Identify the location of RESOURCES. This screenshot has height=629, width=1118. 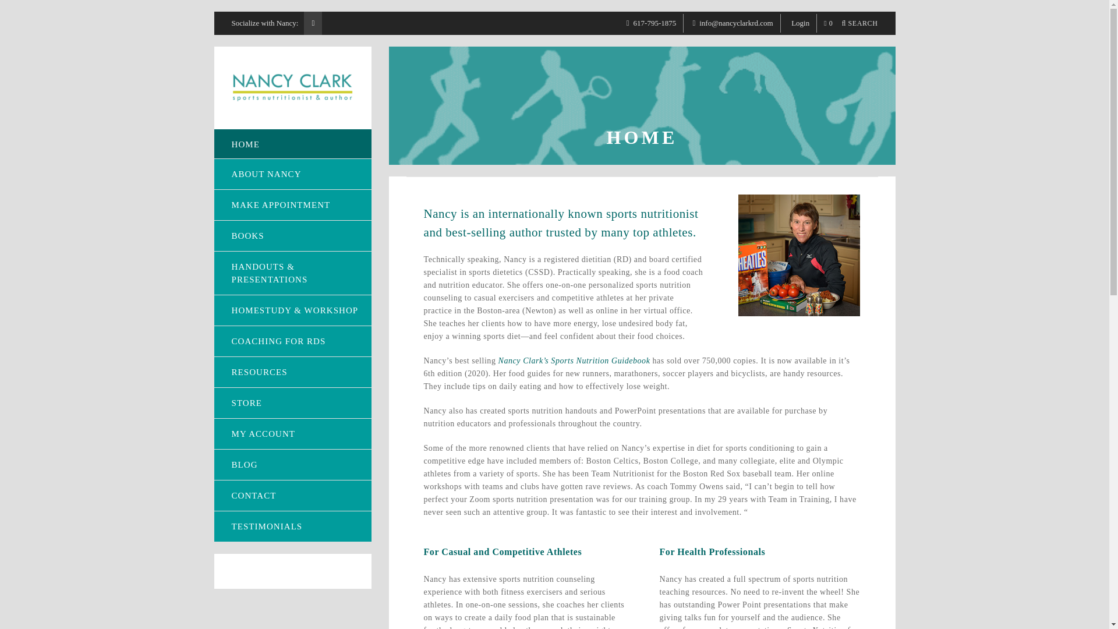
(292, 372).